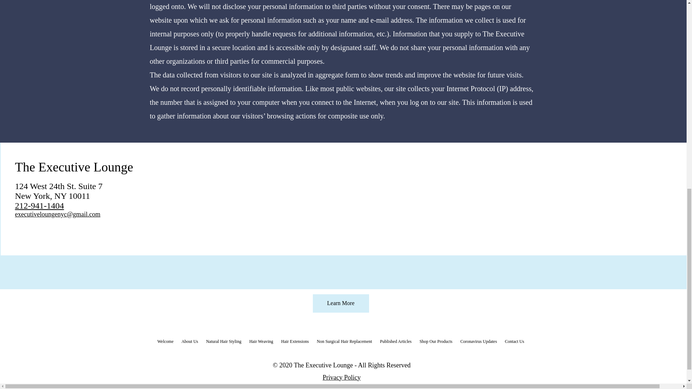 This screenshot has width=692, height=389. Describe the element at coordinates (341, 303) in the screenshot. I see `Learn More` at that location.